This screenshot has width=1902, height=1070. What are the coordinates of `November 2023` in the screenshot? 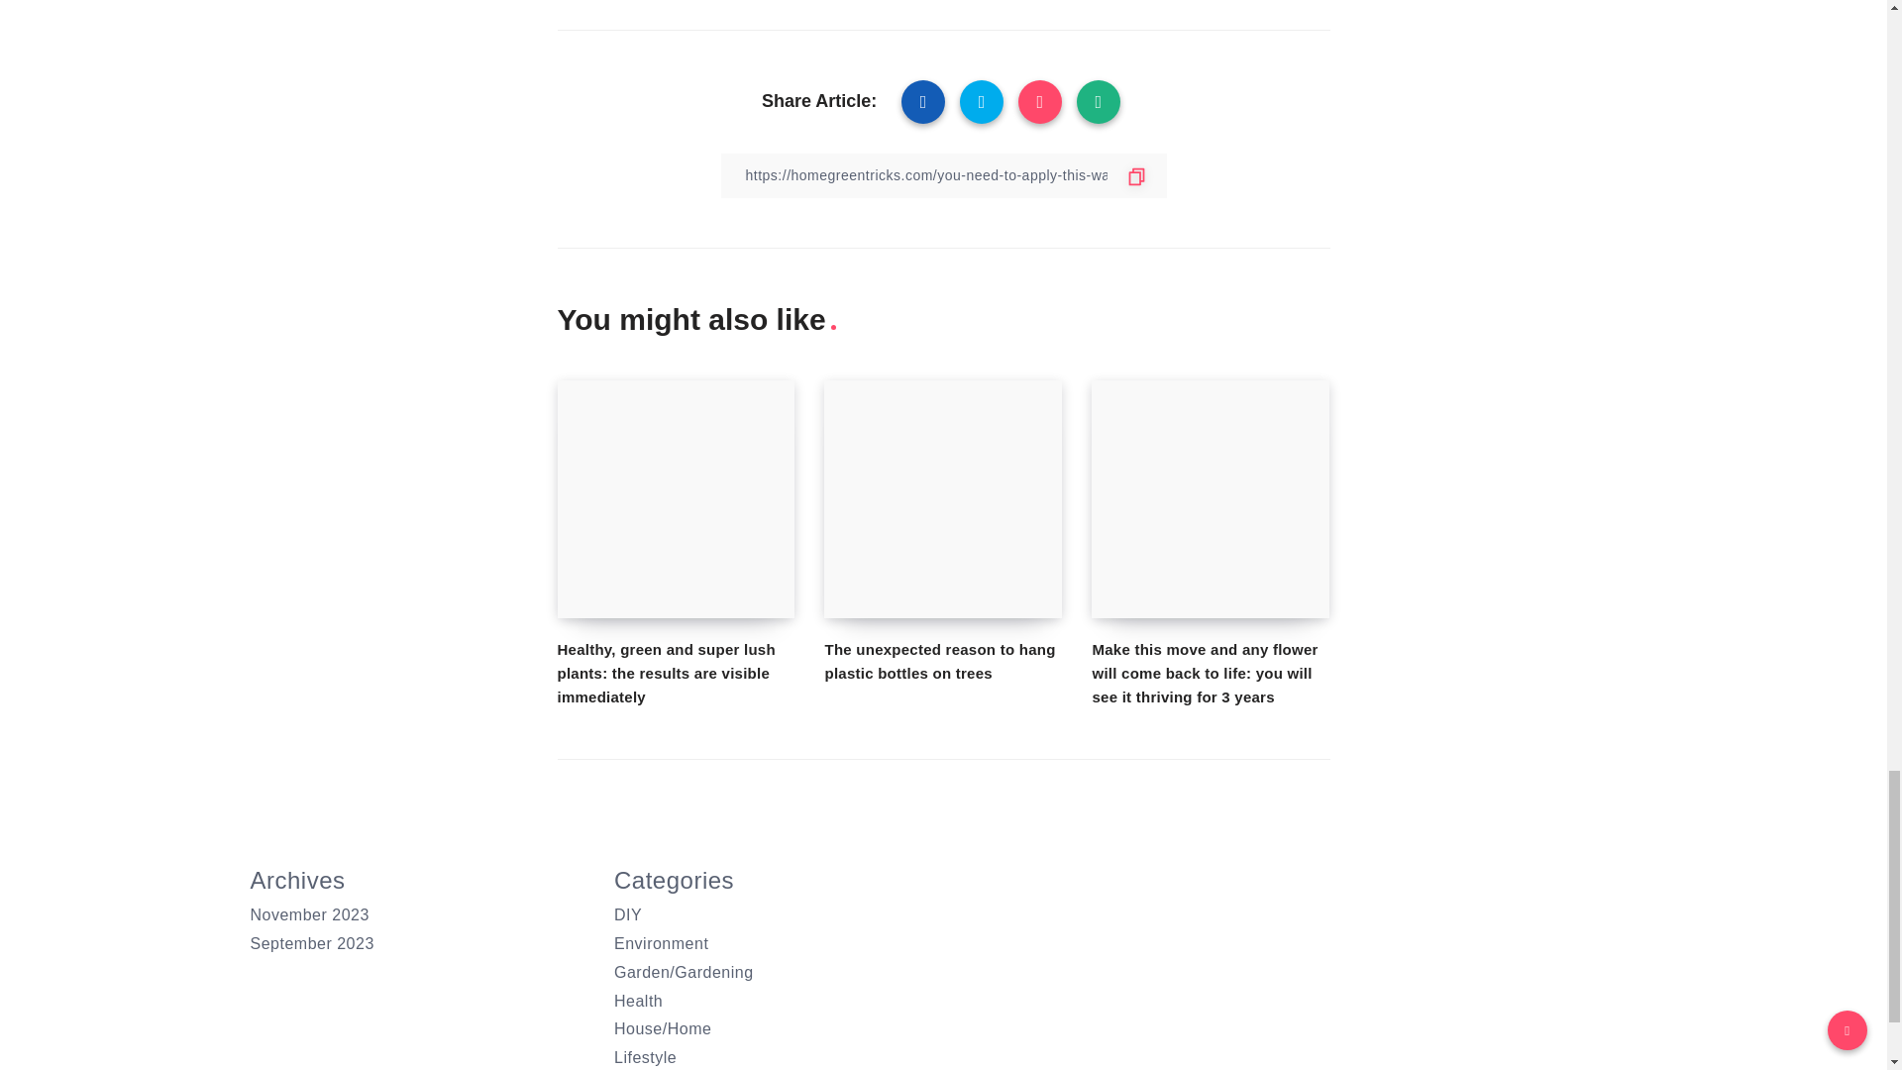 It's located at (309, 914).